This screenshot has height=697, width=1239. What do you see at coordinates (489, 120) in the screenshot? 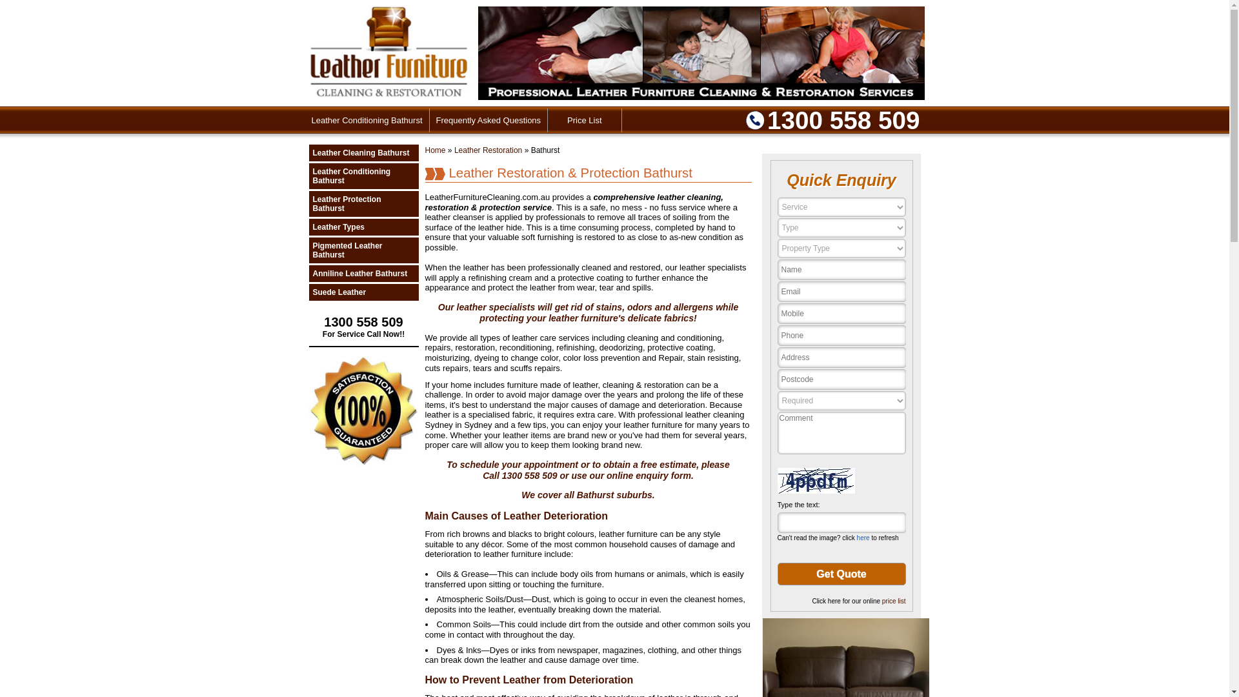
I see `Frequently Asked Questions` at bounding box center [489, 120].